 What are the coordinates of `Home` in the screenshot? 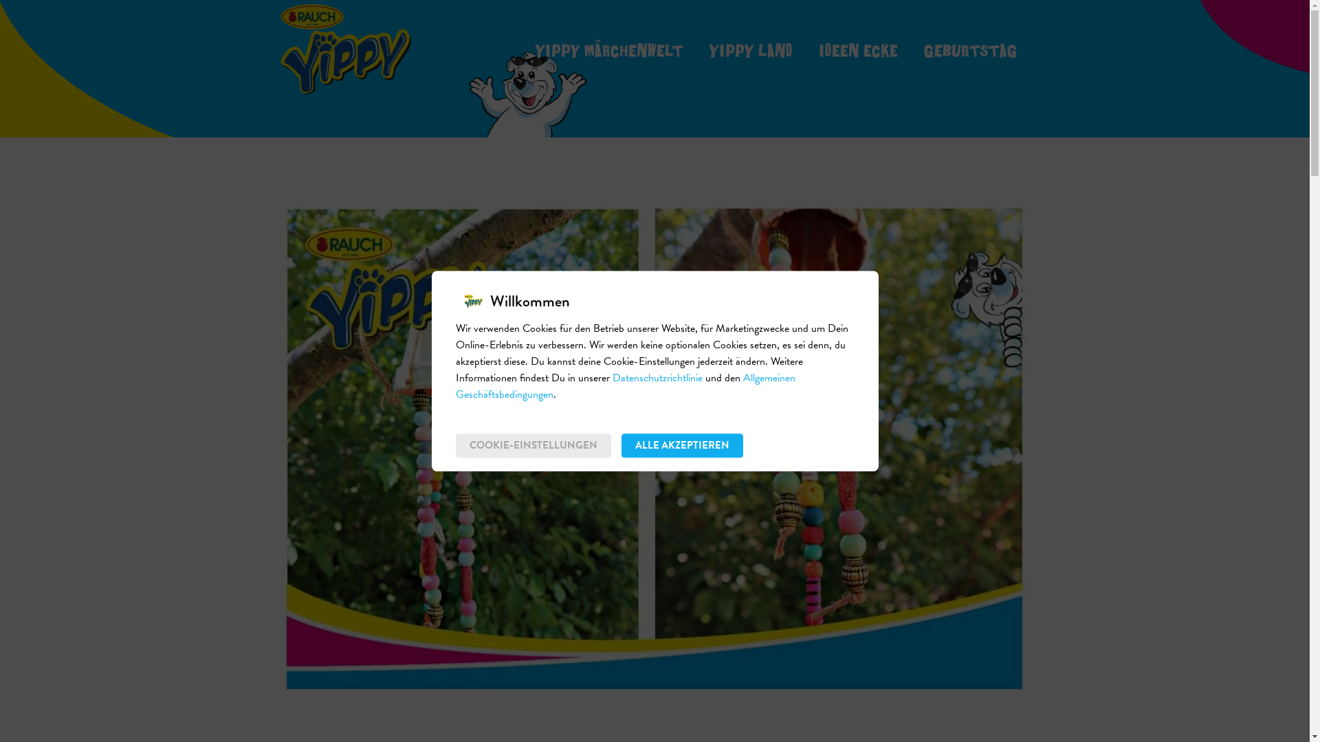 It's located at (346, 49).